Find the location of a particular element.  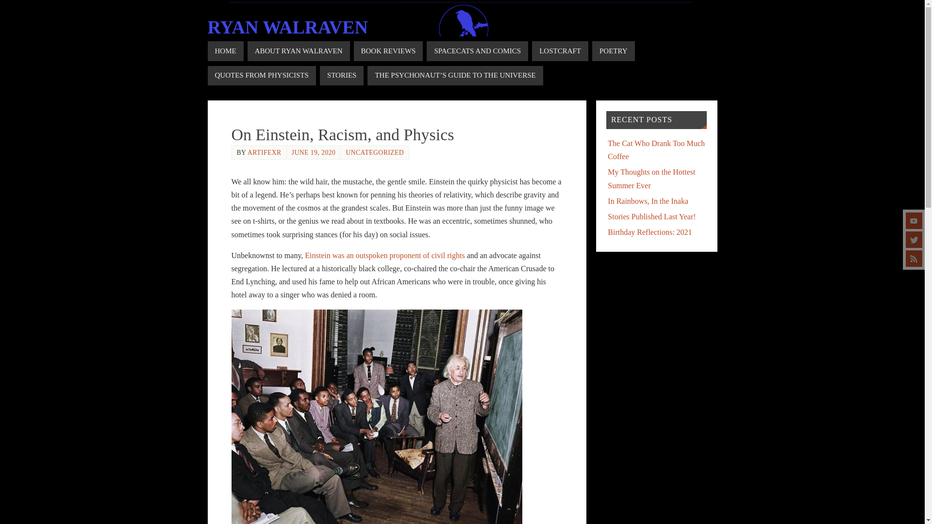

Ryan Walraven is located at coordinates (288, 27).